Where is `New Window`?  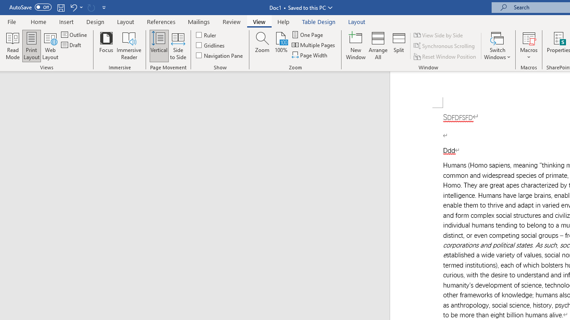
New Window is located at coordinates (356, 45).